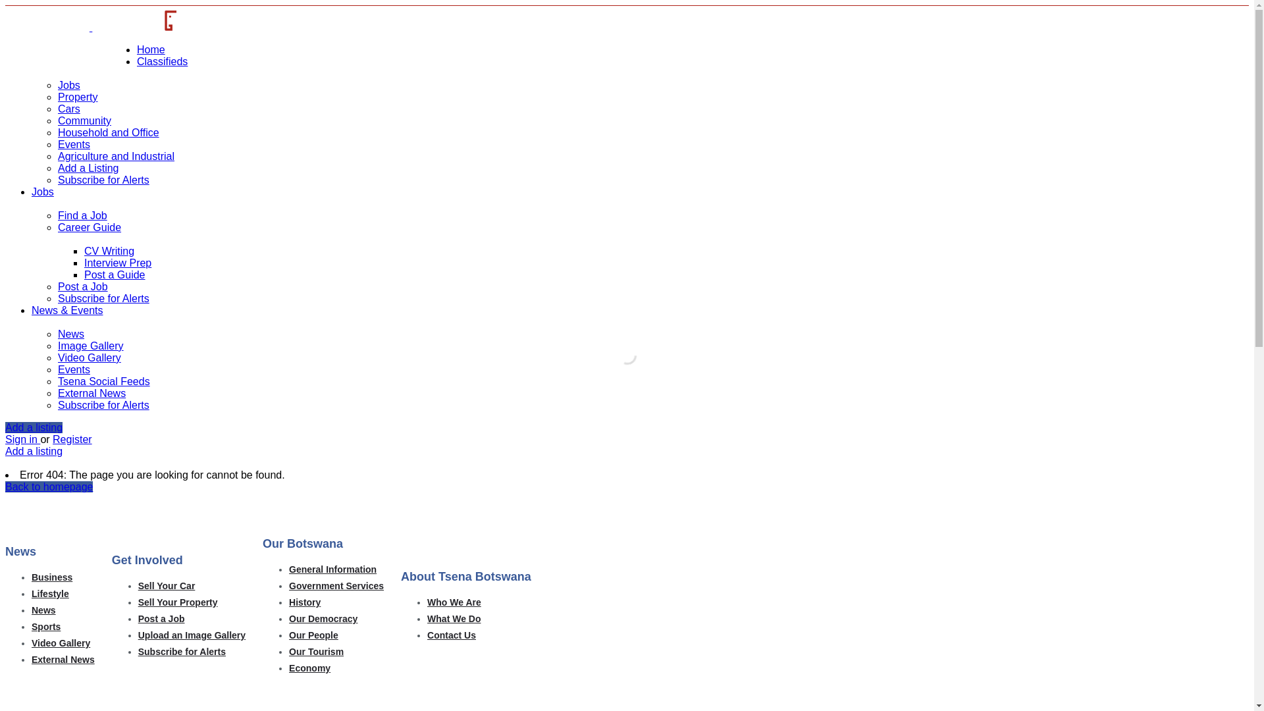 Image resolution: width=1264 pixels, height=711 pixels. I want to click on Video Gallery, so click(90, 358).